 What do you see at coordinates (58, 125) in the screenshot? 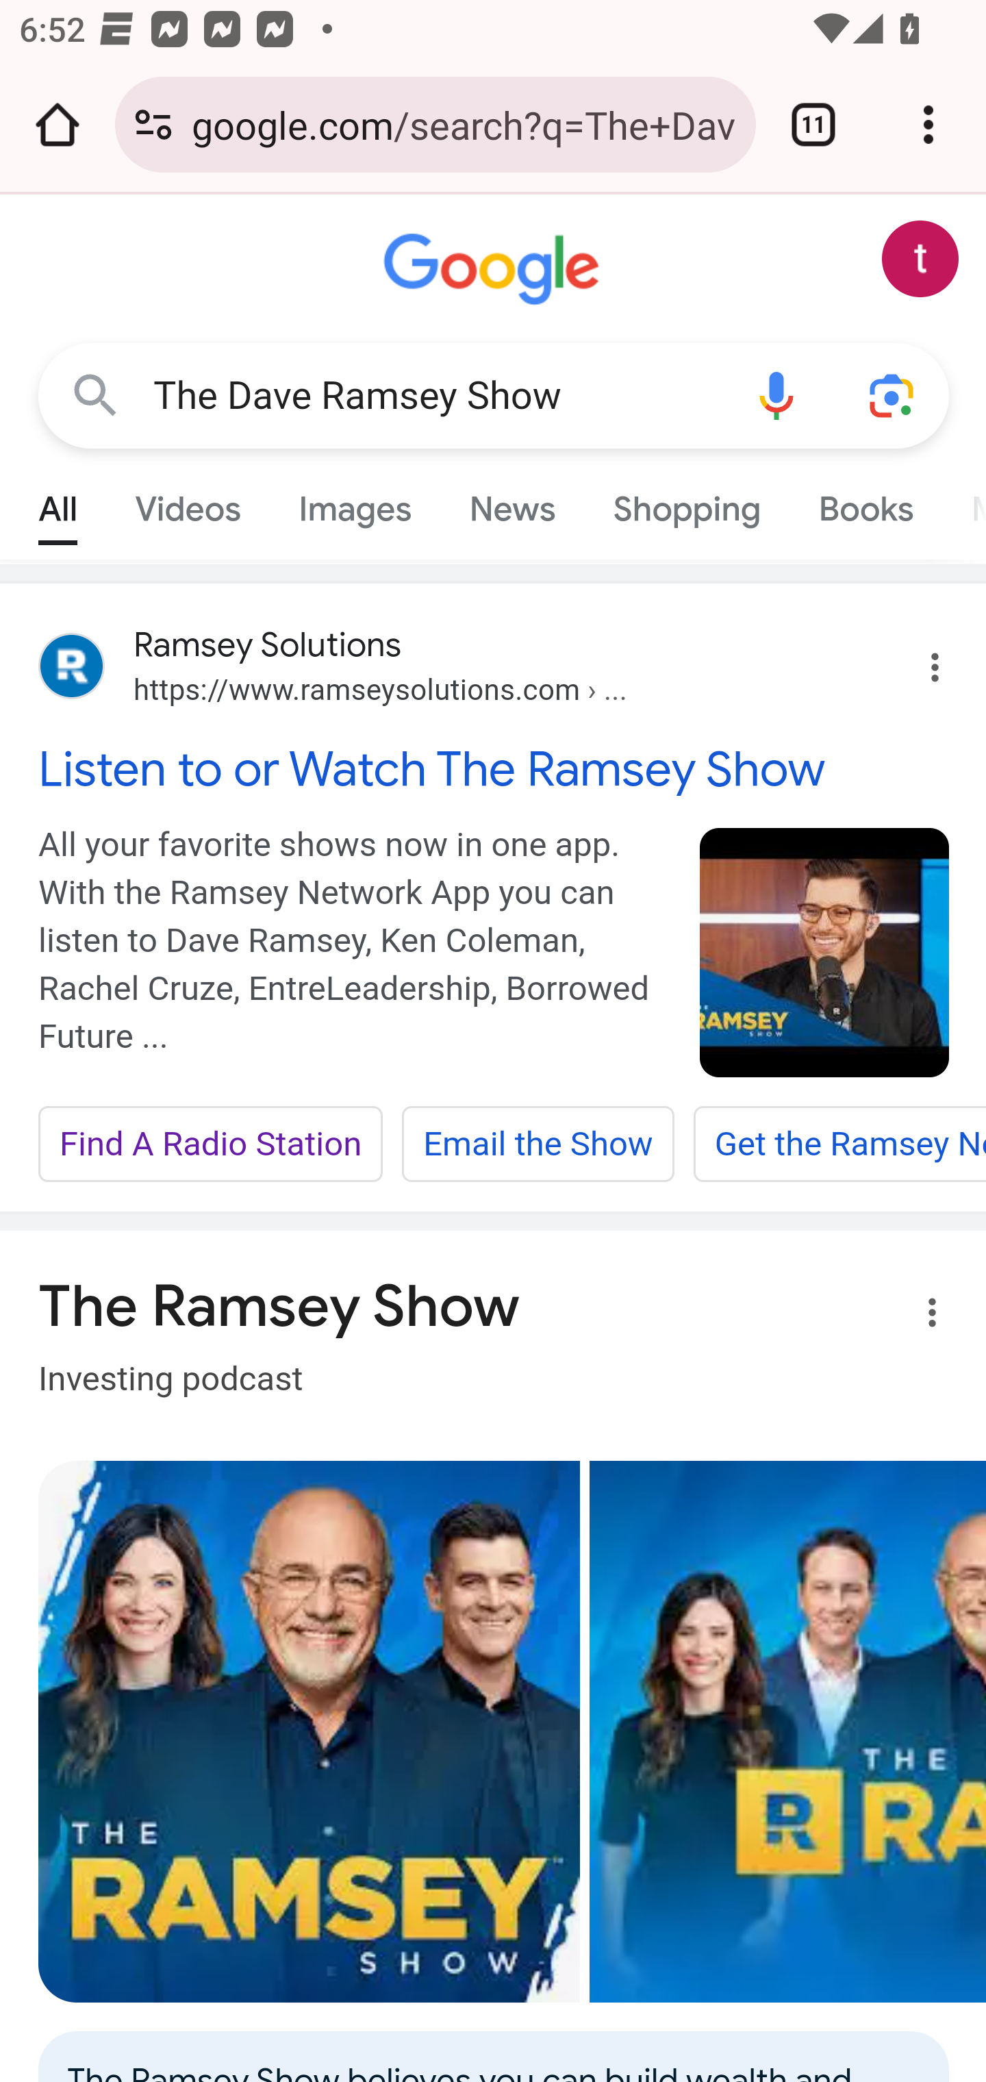
I see `Open the home page` at bounding box center [58, 125].